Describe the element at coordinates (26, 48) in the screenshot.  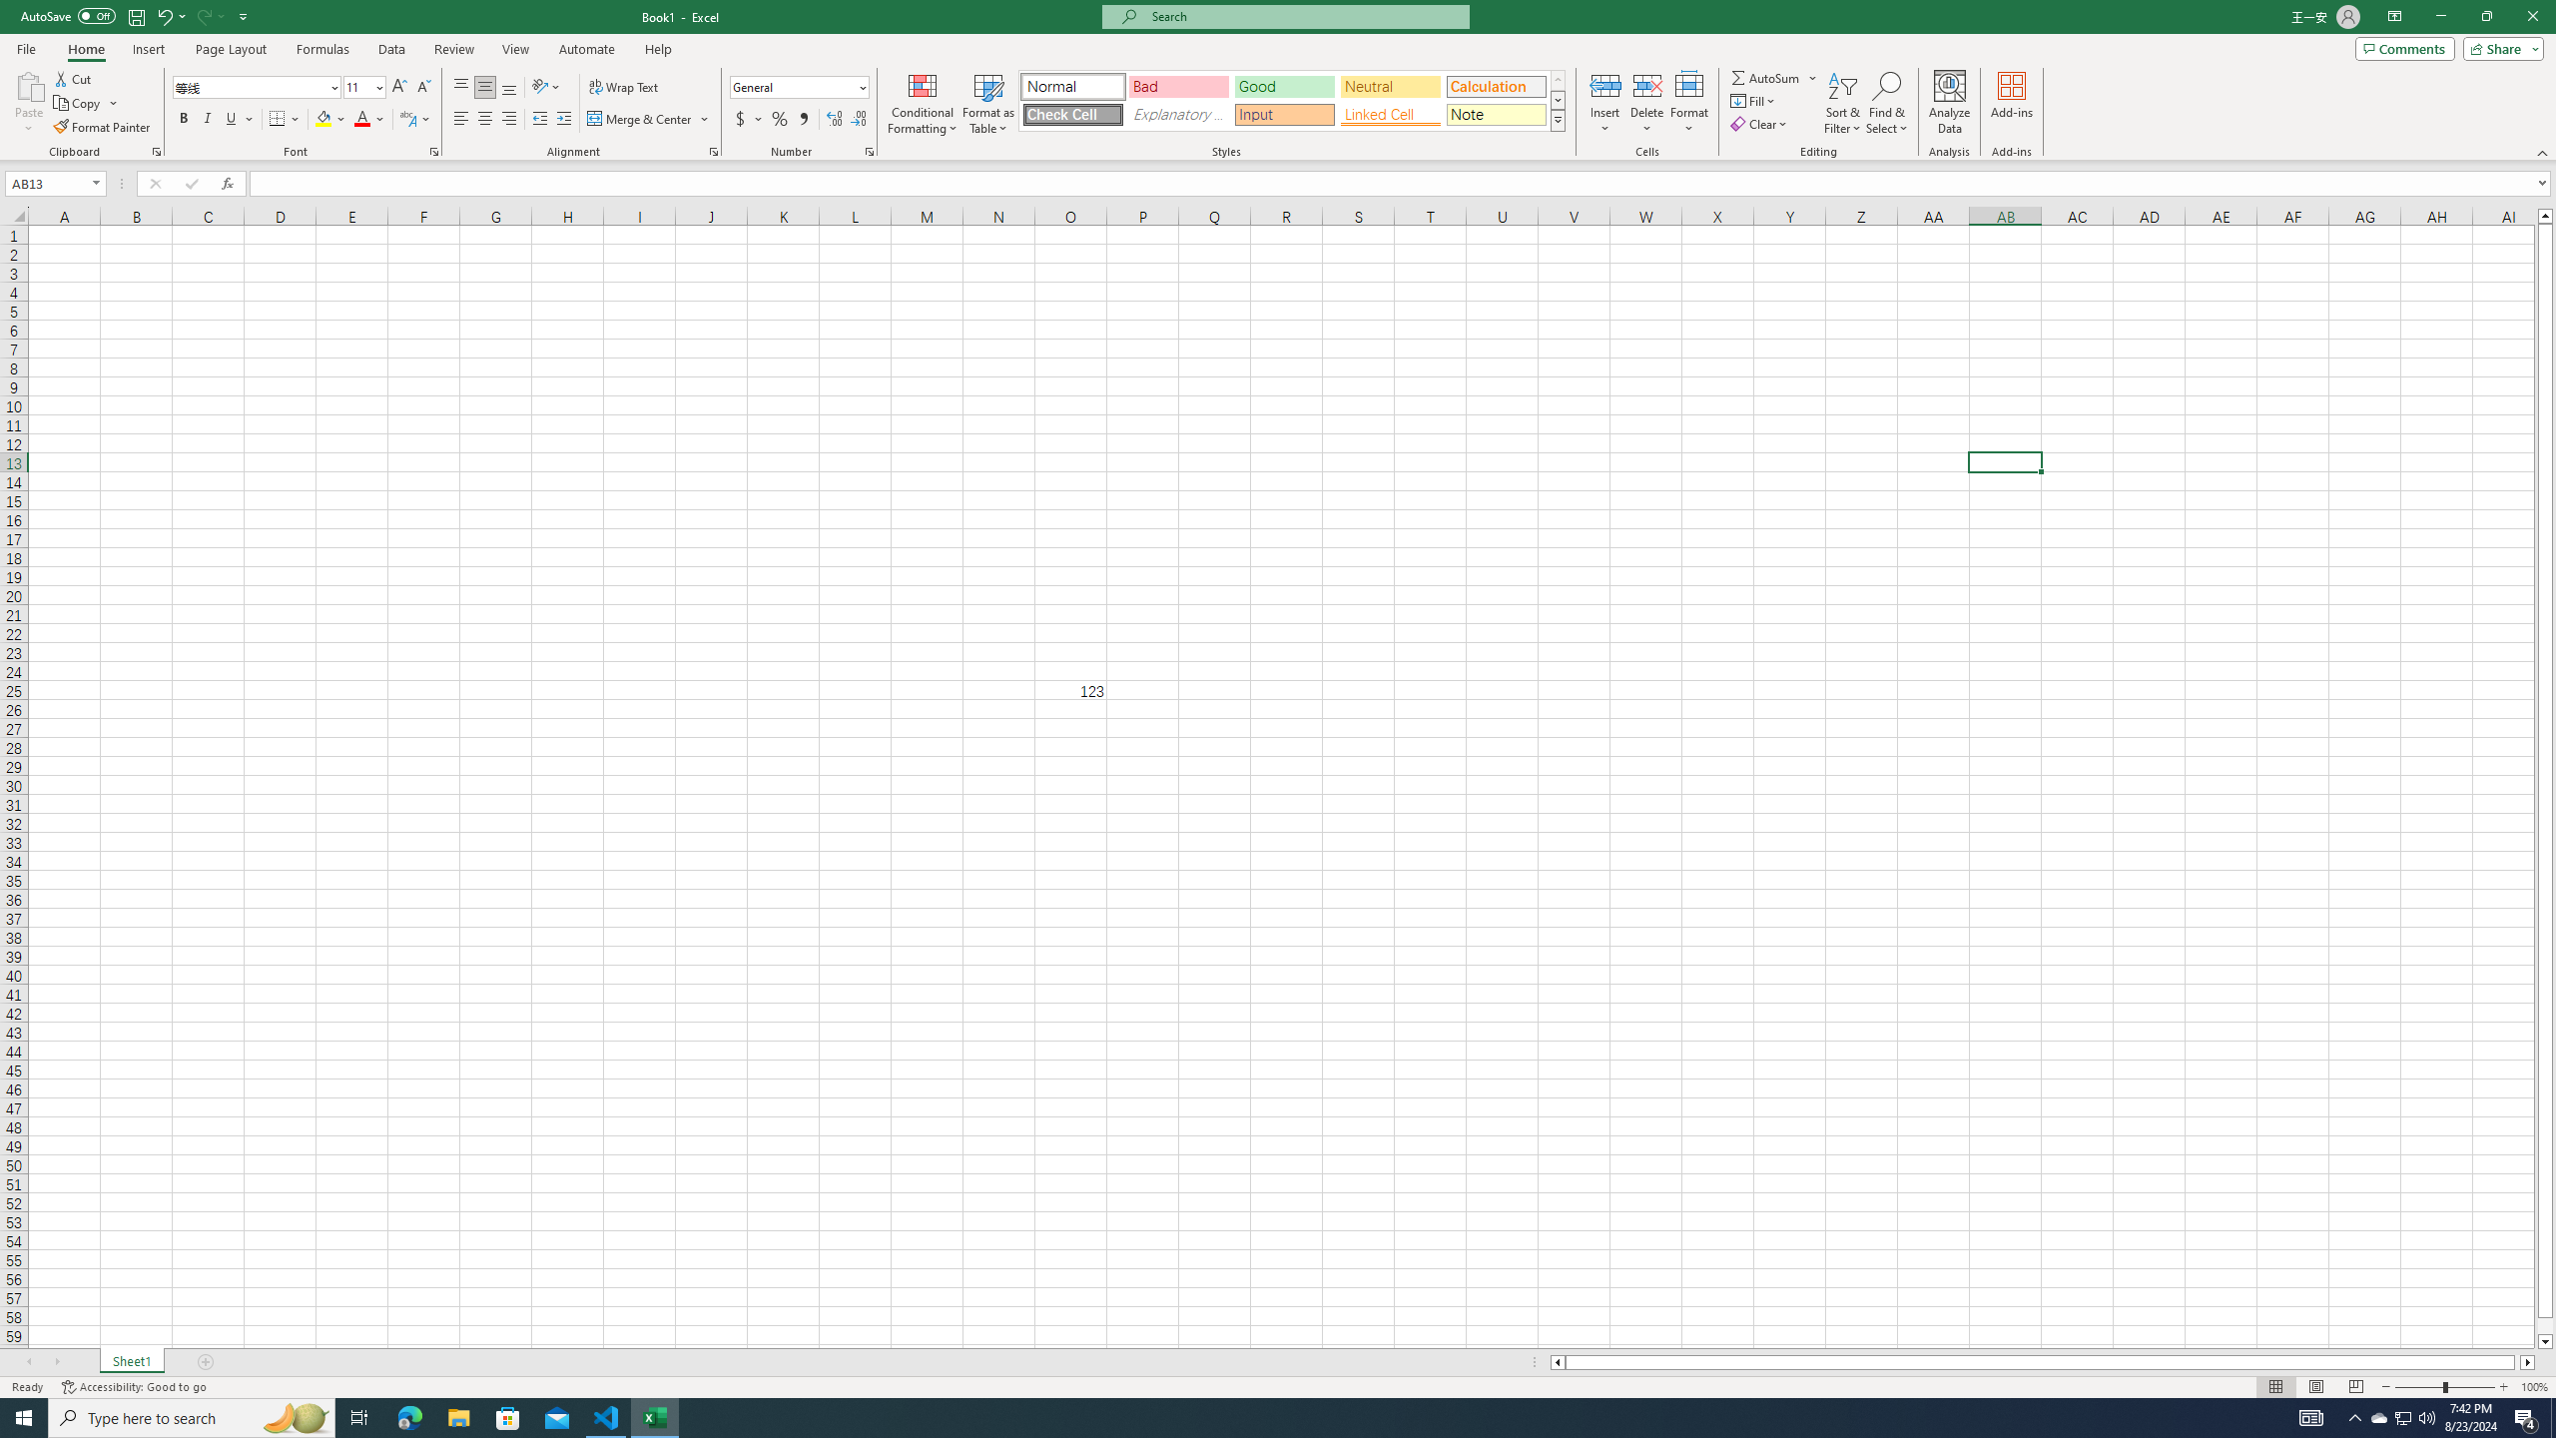
I see `File Tab` at that location.